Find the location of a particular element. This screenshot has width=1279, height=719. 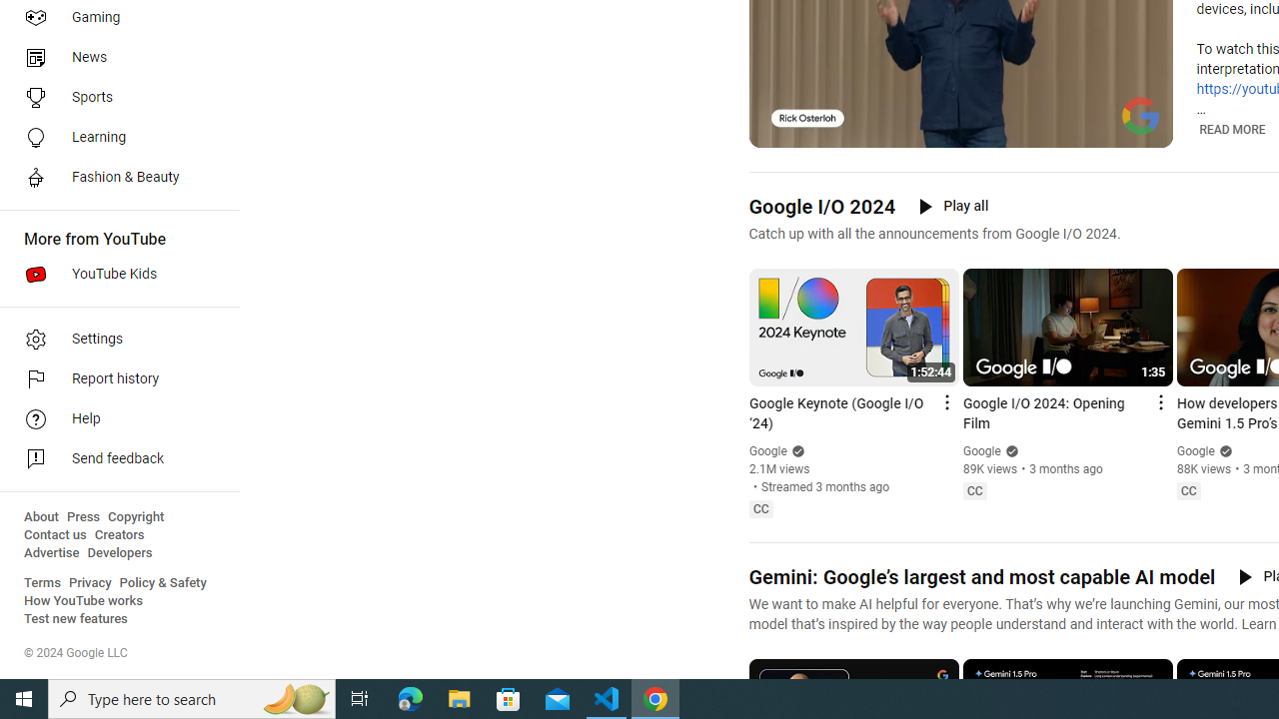

Subtitles/closed captions unavailable is located at coordinates (1071, 130).